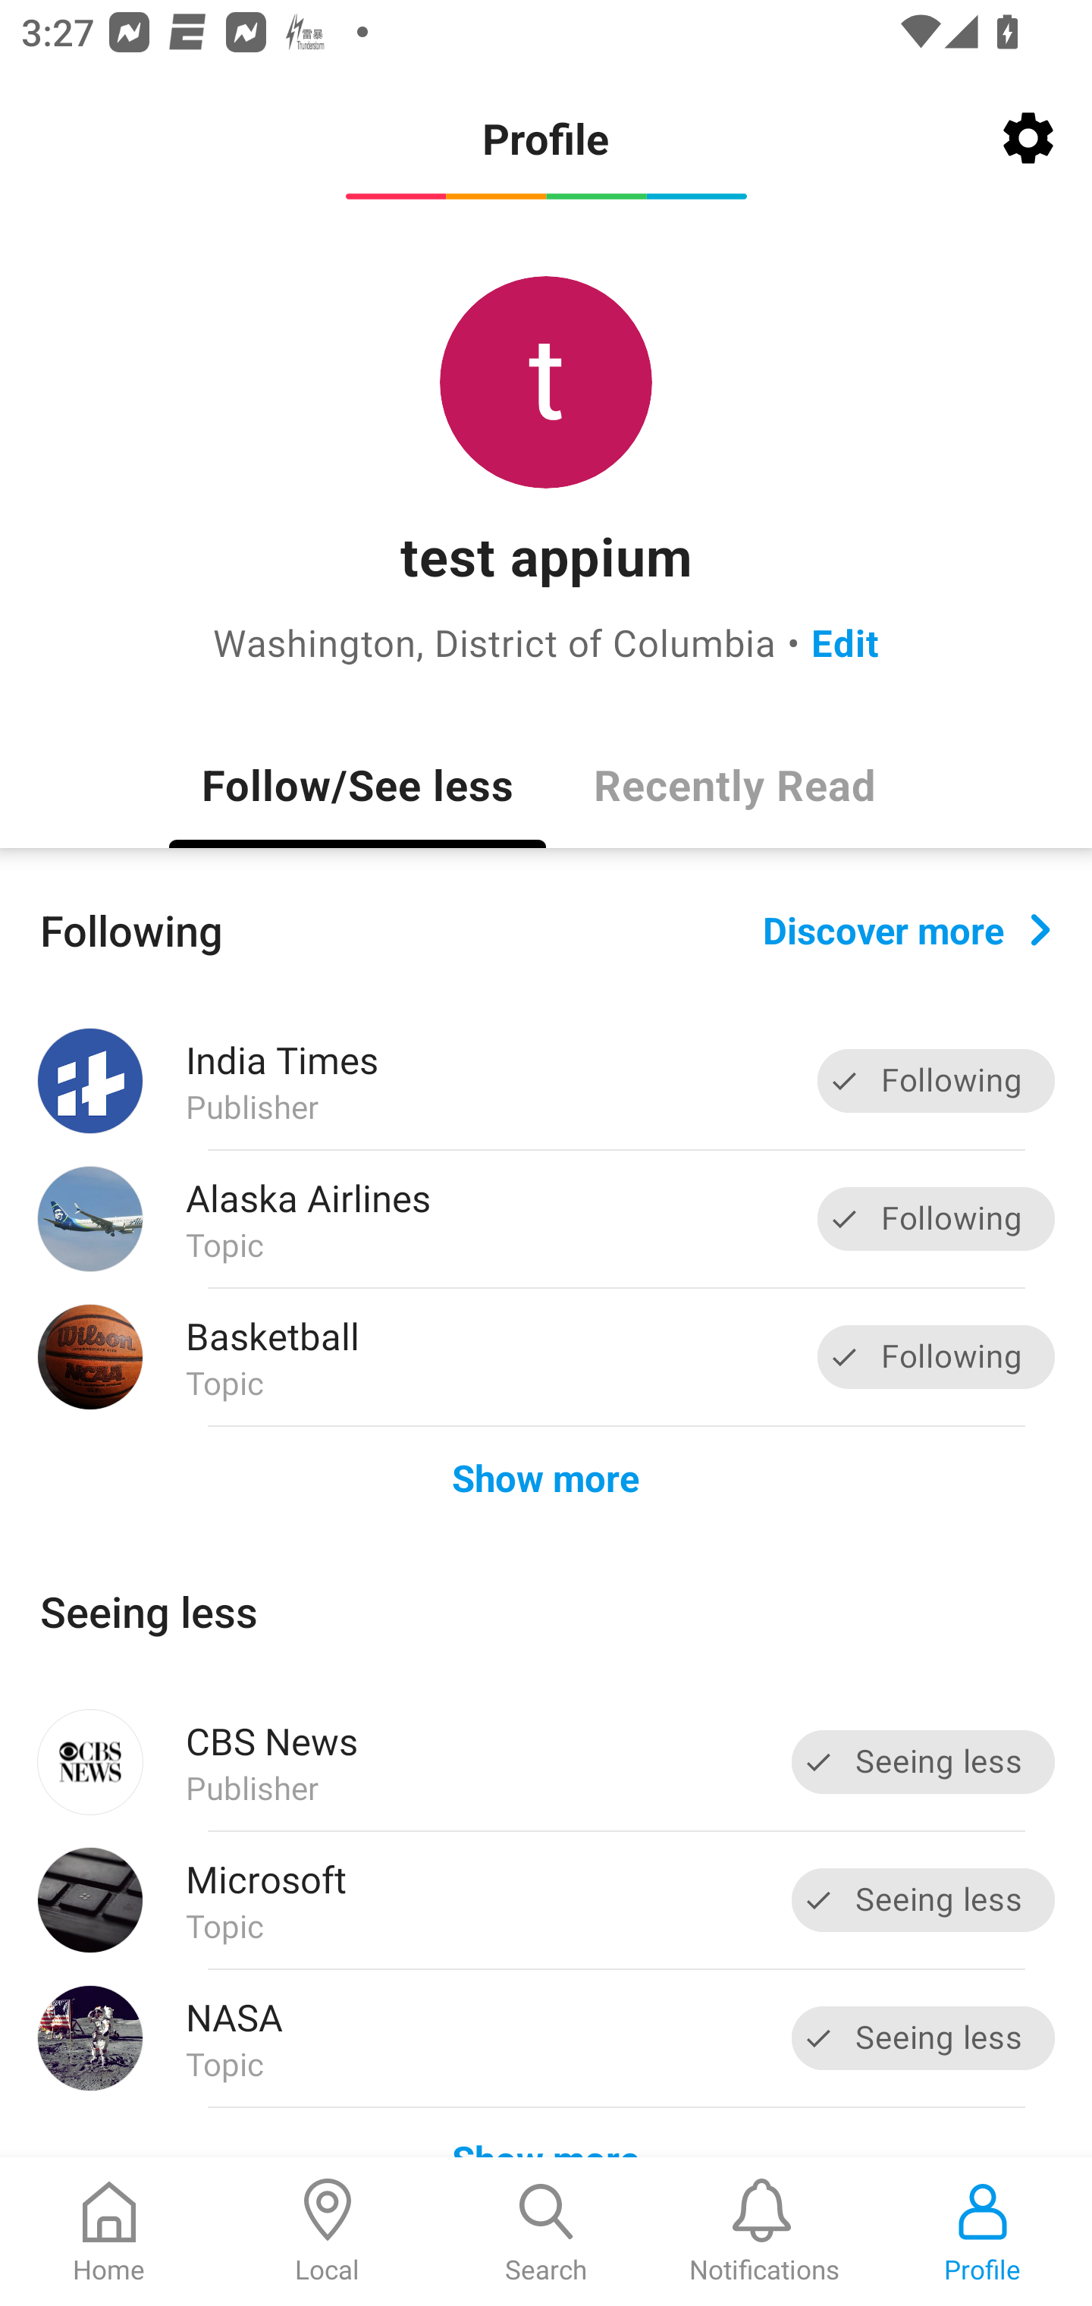 The image size is (1092, 2306). I want to click on Local, so click(328, 2232).